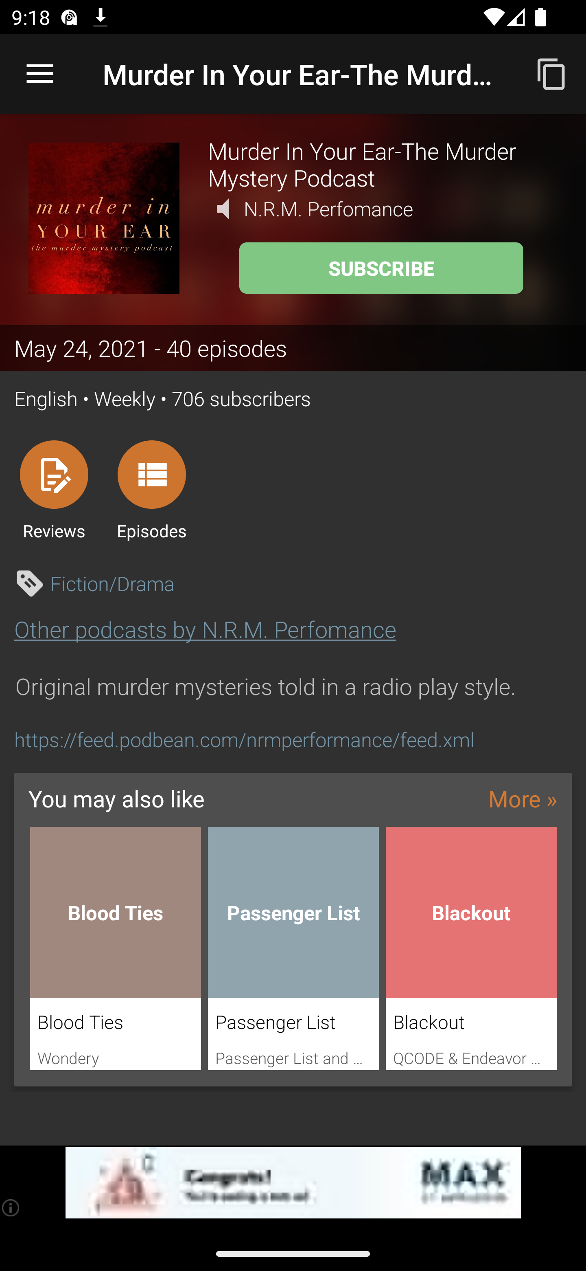 The image size is (586, 1271). What do you see at coordinates (151, 490) in the screenshot?
I see `Episodes` at bounding box center [151, 490].